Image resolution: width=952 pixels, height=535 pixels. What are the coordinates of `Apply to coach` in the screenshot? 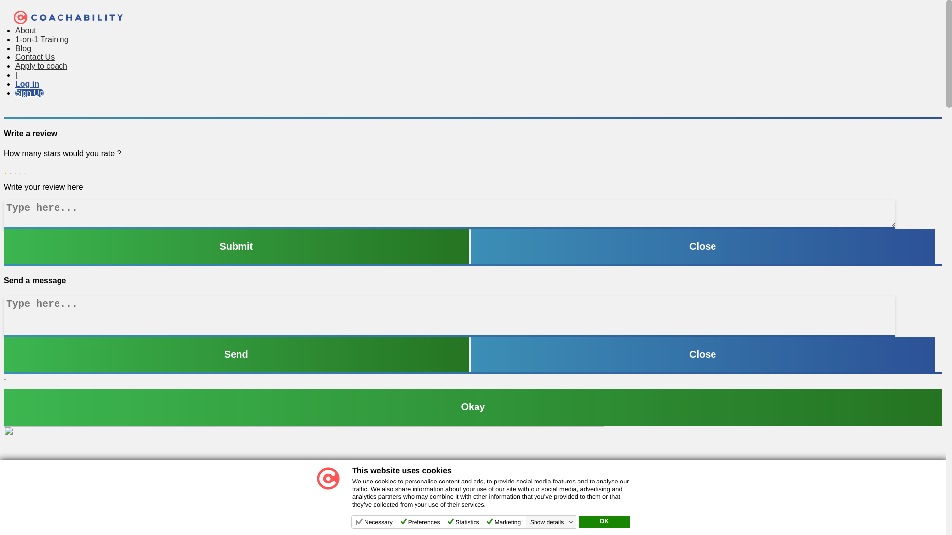 It's located at (41, 66).